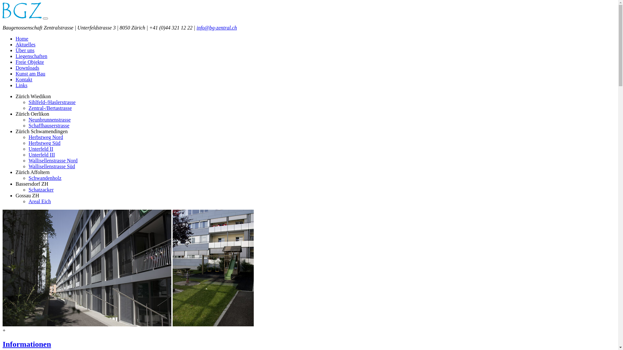 This screenshot has width=623, height=350. What do you see at coordinates (24, 80) in the screenshot?
I see `Kontakt` at bounding box center [24, 80].